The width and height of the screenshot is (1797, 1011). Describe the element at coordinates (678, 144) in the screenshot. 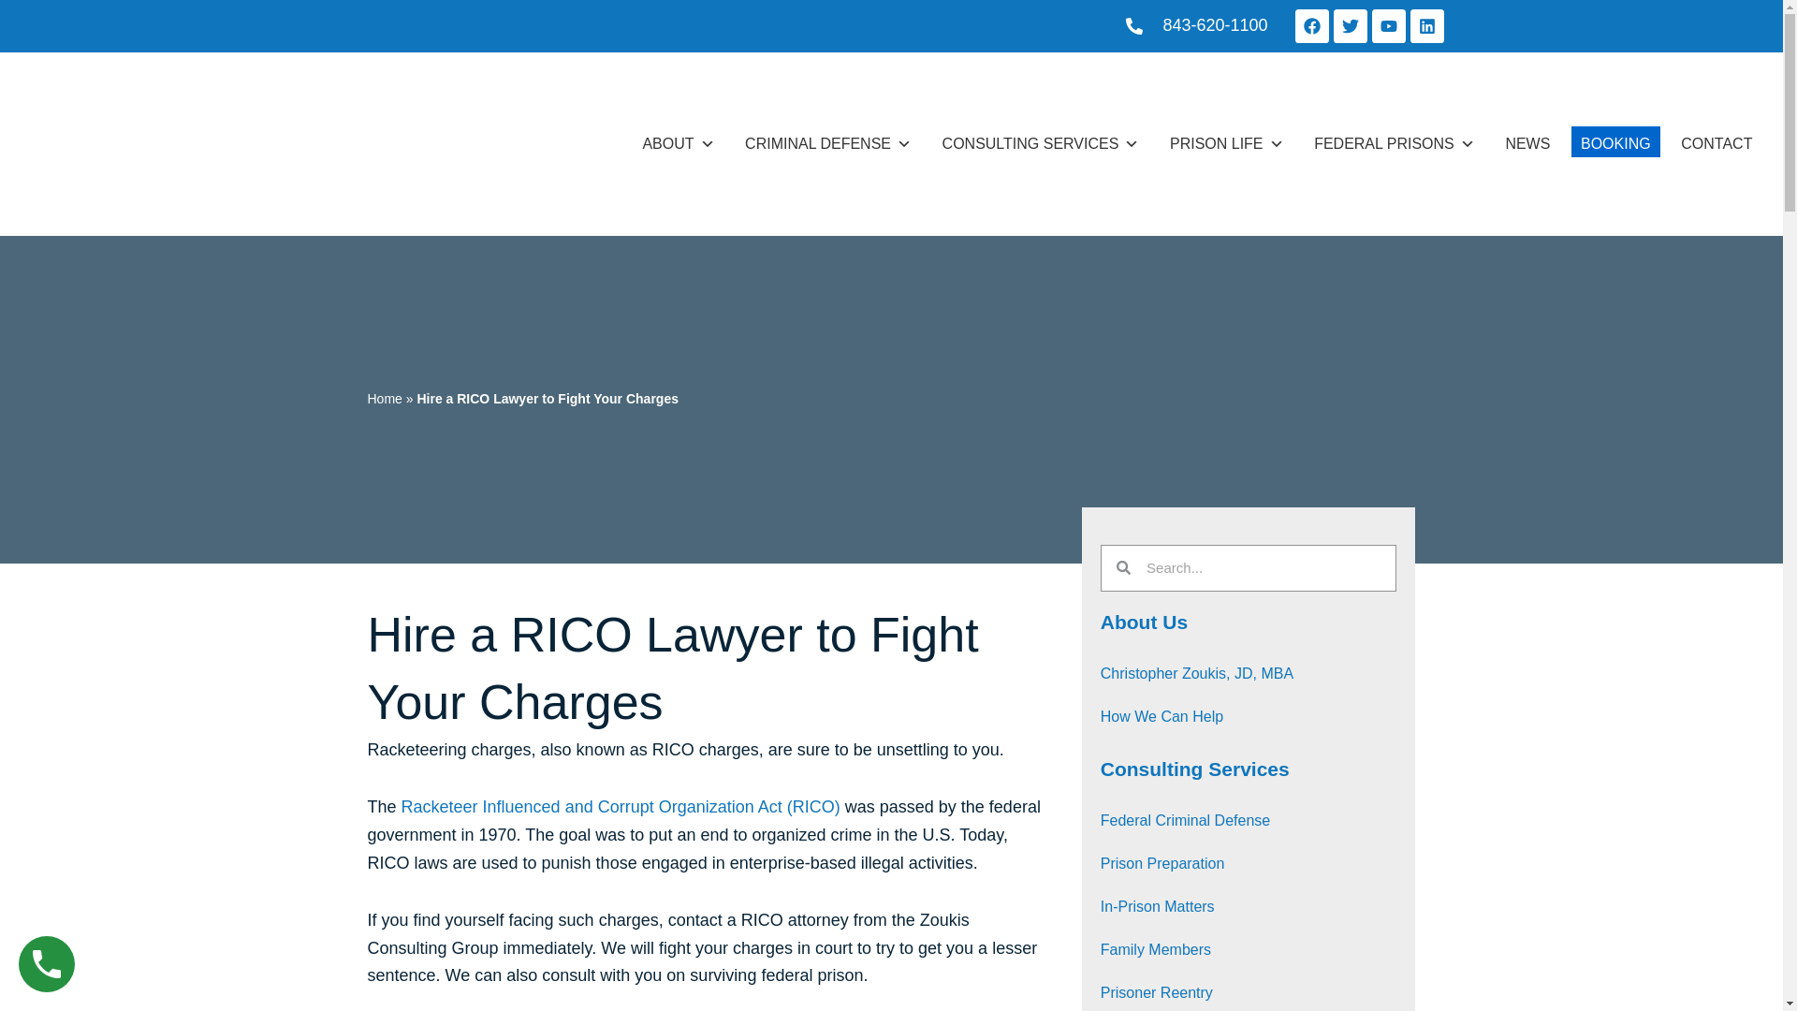

I see `ABOUT` at that location.